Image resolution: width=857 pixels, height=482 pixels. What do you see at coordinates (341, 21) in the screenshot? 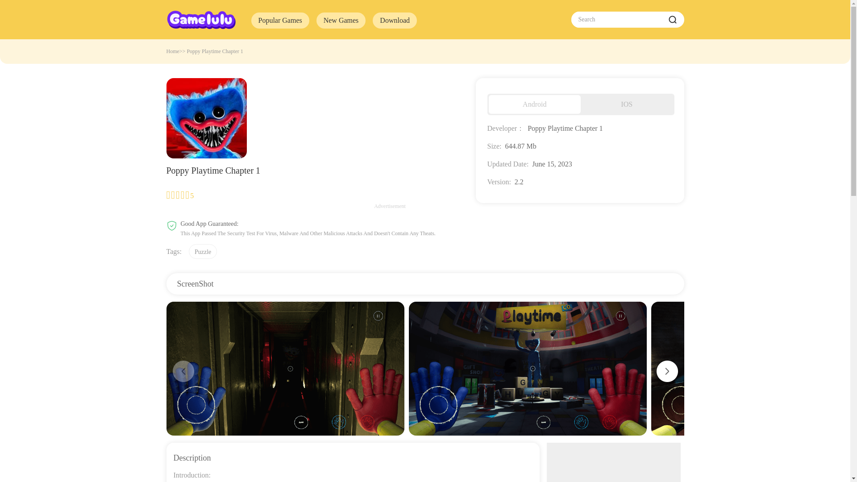
I see `New Games` at bounding box center [341, 21].